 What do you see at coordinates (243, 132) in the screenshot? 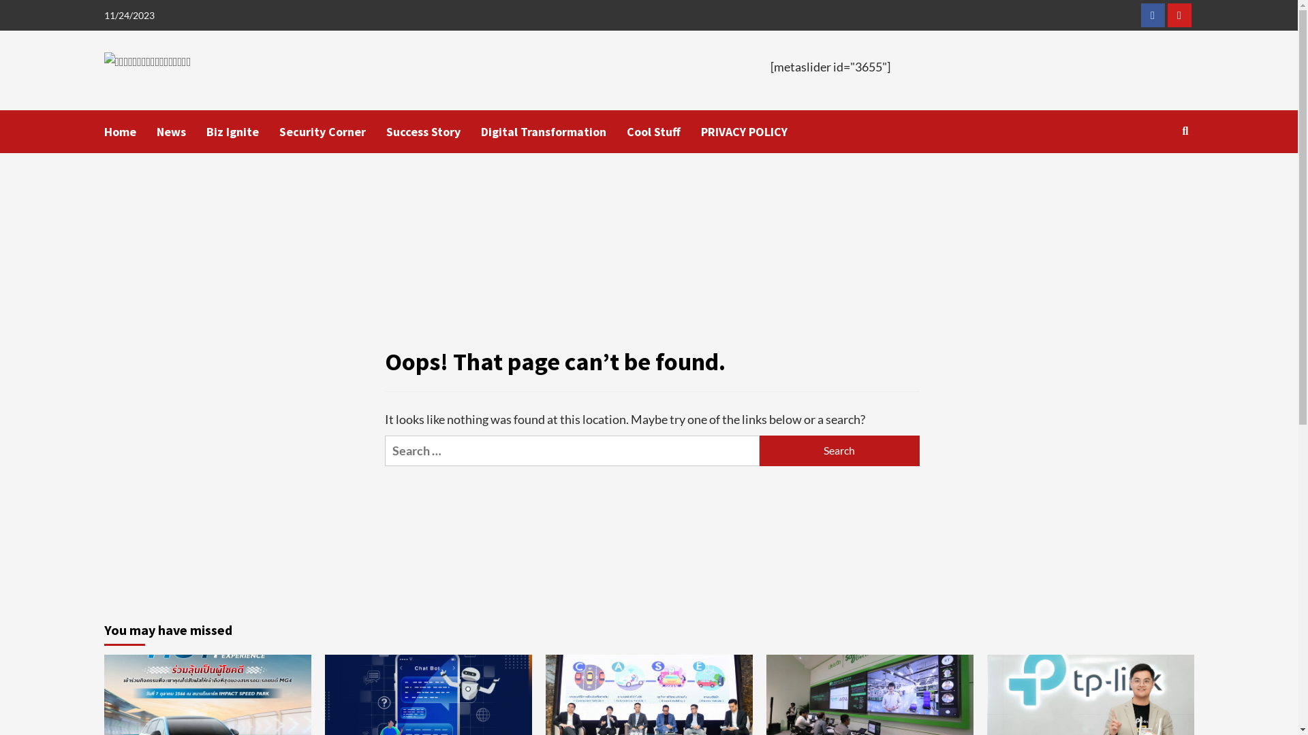
I see `Biz Ignite` at bounding box center [243, 132].